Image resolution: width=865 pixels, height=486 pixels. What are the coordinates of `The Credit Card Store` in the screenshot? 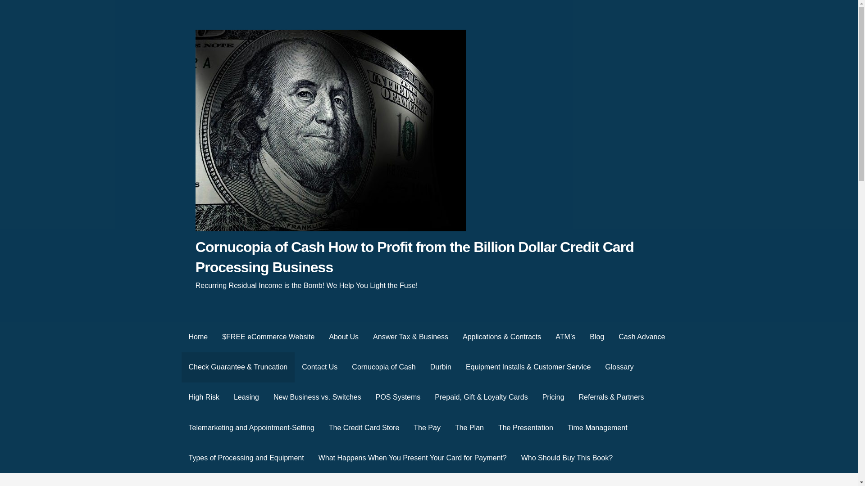 It's located at (364, 427).